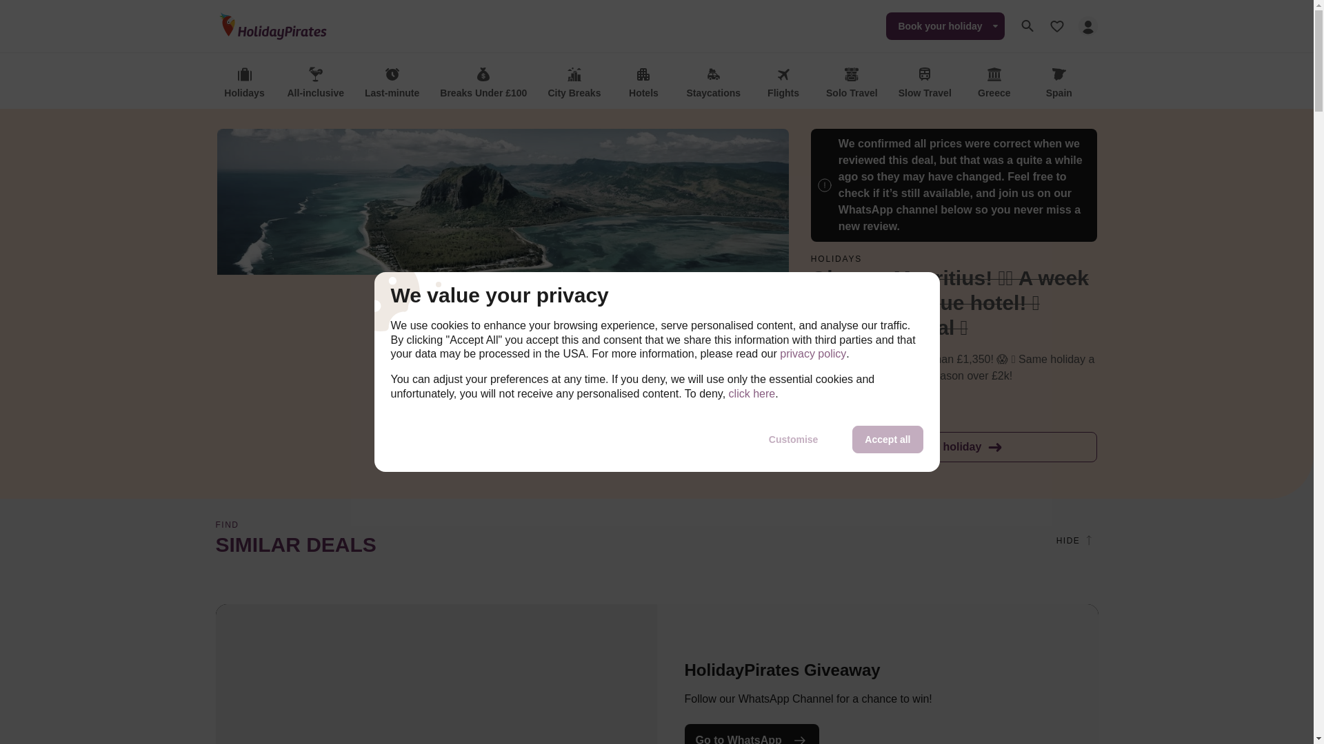 The image size is (1324, 744). I want to click on Book holiday, so click(954, 446).